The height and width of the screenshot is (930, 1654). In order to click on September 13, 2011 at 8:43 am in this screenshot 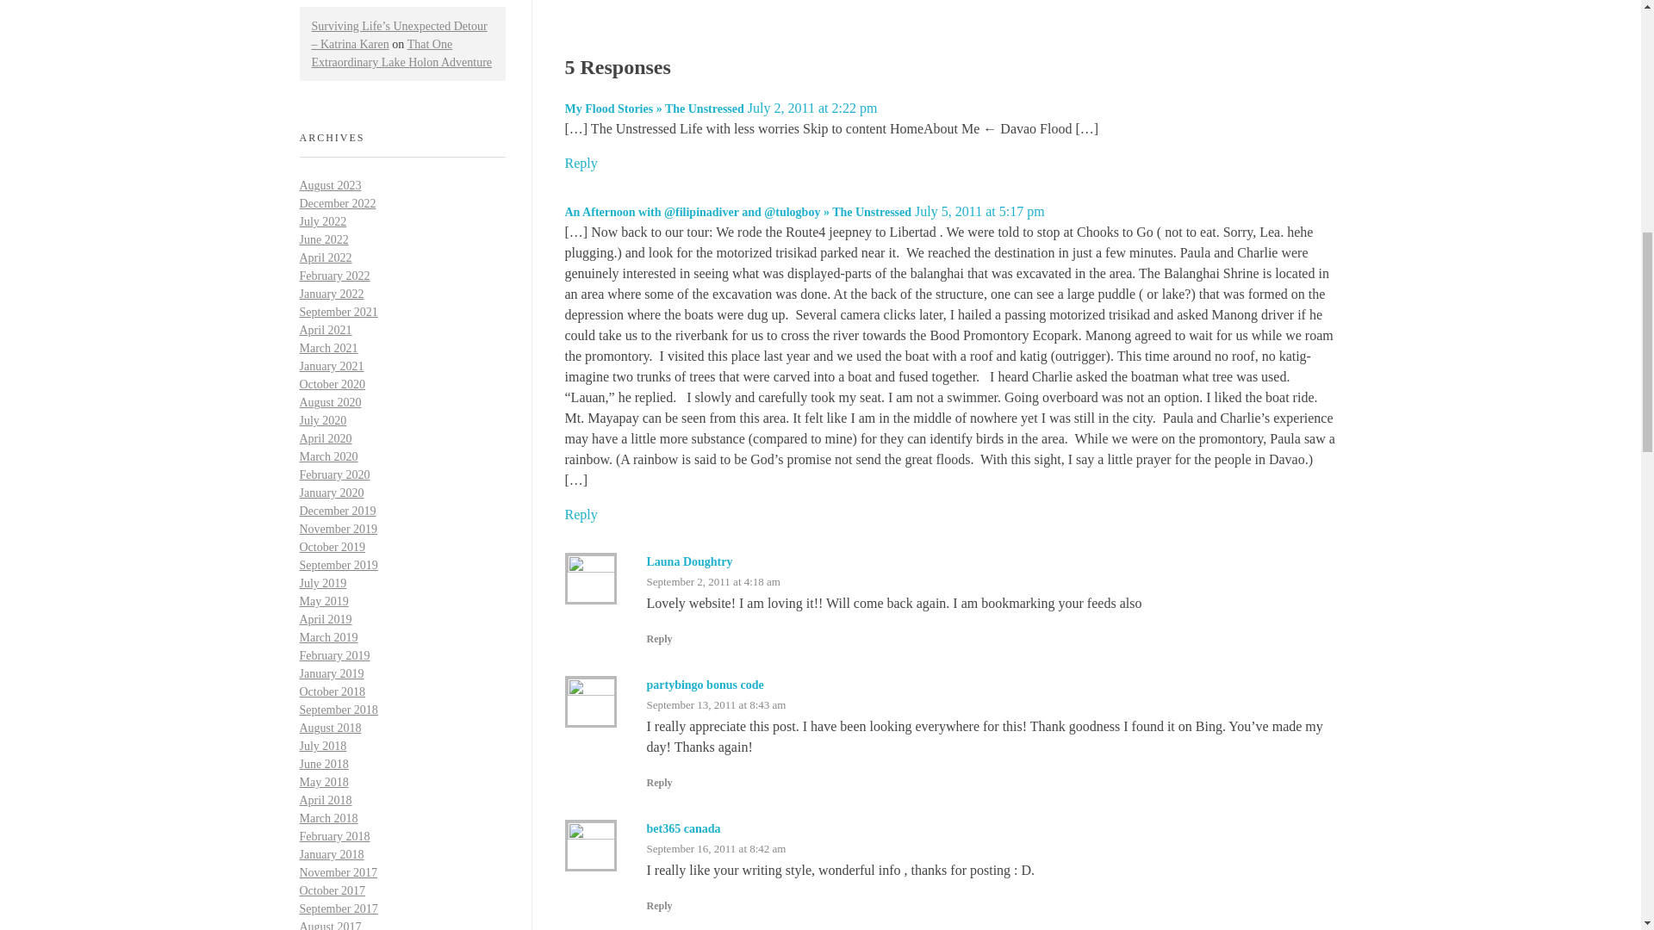, I will do `click(716, 704)`.